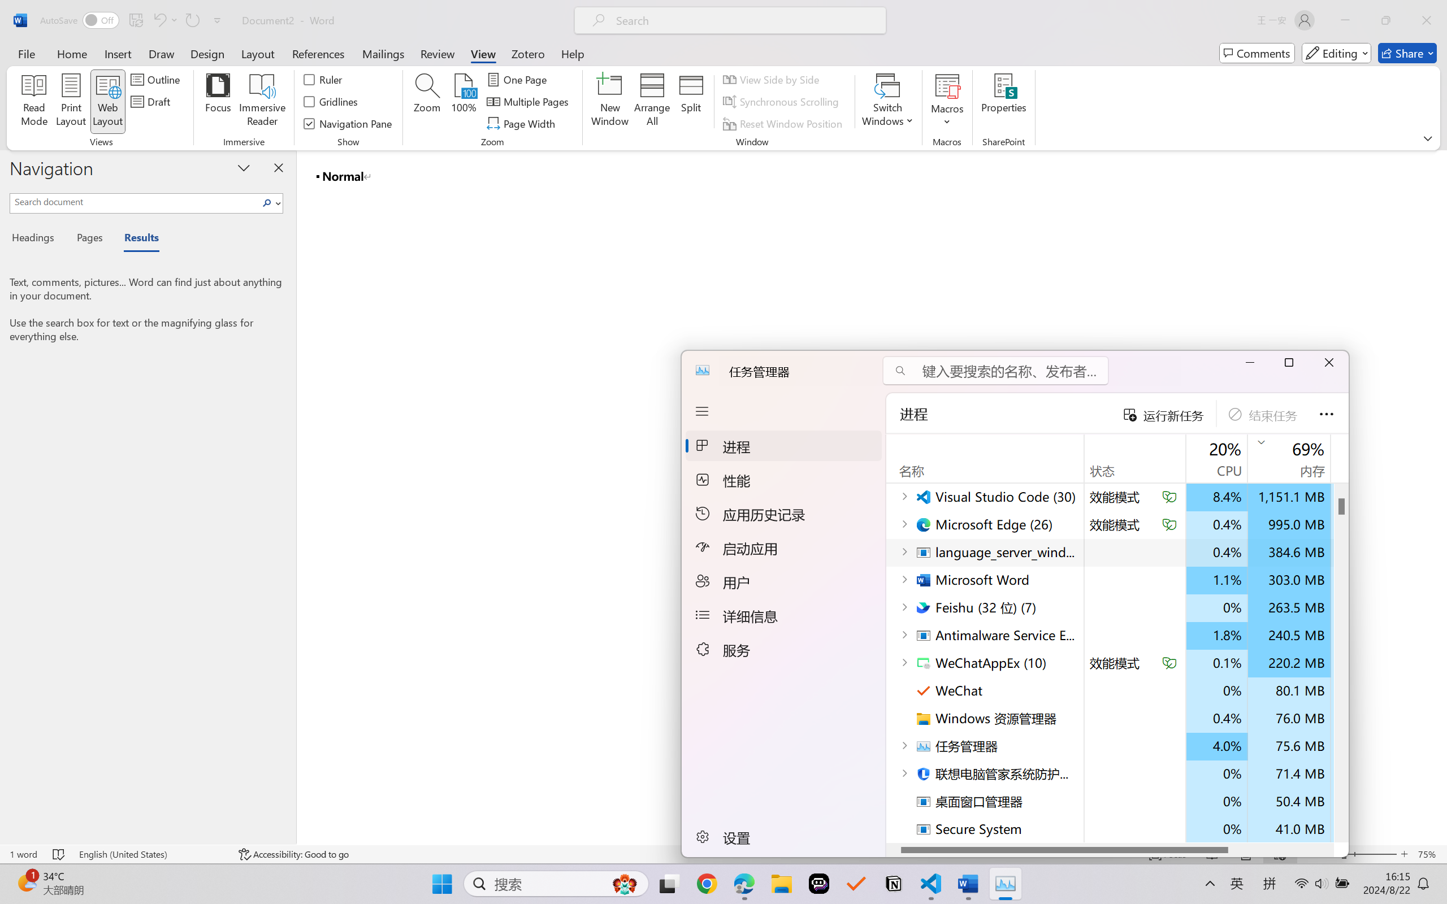  What do you see at coordinates (218, 102) in the screenshot?
I see `Focus` at bounding box center [218, 102].